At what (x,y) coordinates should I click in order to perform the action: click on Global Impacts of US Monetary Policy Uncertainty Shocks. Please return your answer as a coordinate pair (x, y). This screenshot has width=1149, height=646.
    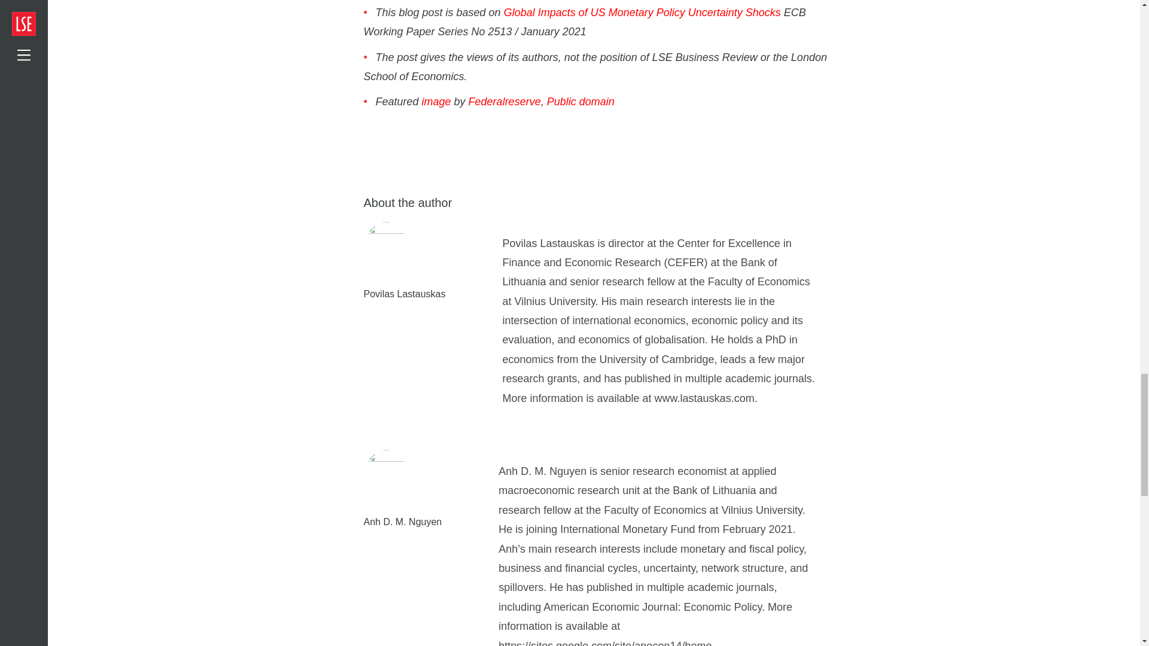
    Looking at the image, I should click on (643, 12).